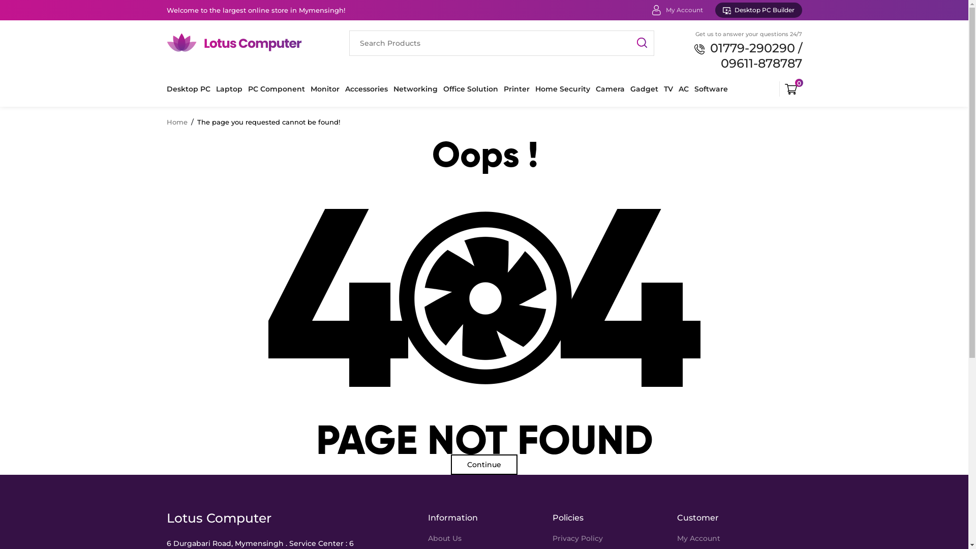  Describe the element at coordinates (684, 10) in the screenshot. I see `My Account` at that location.